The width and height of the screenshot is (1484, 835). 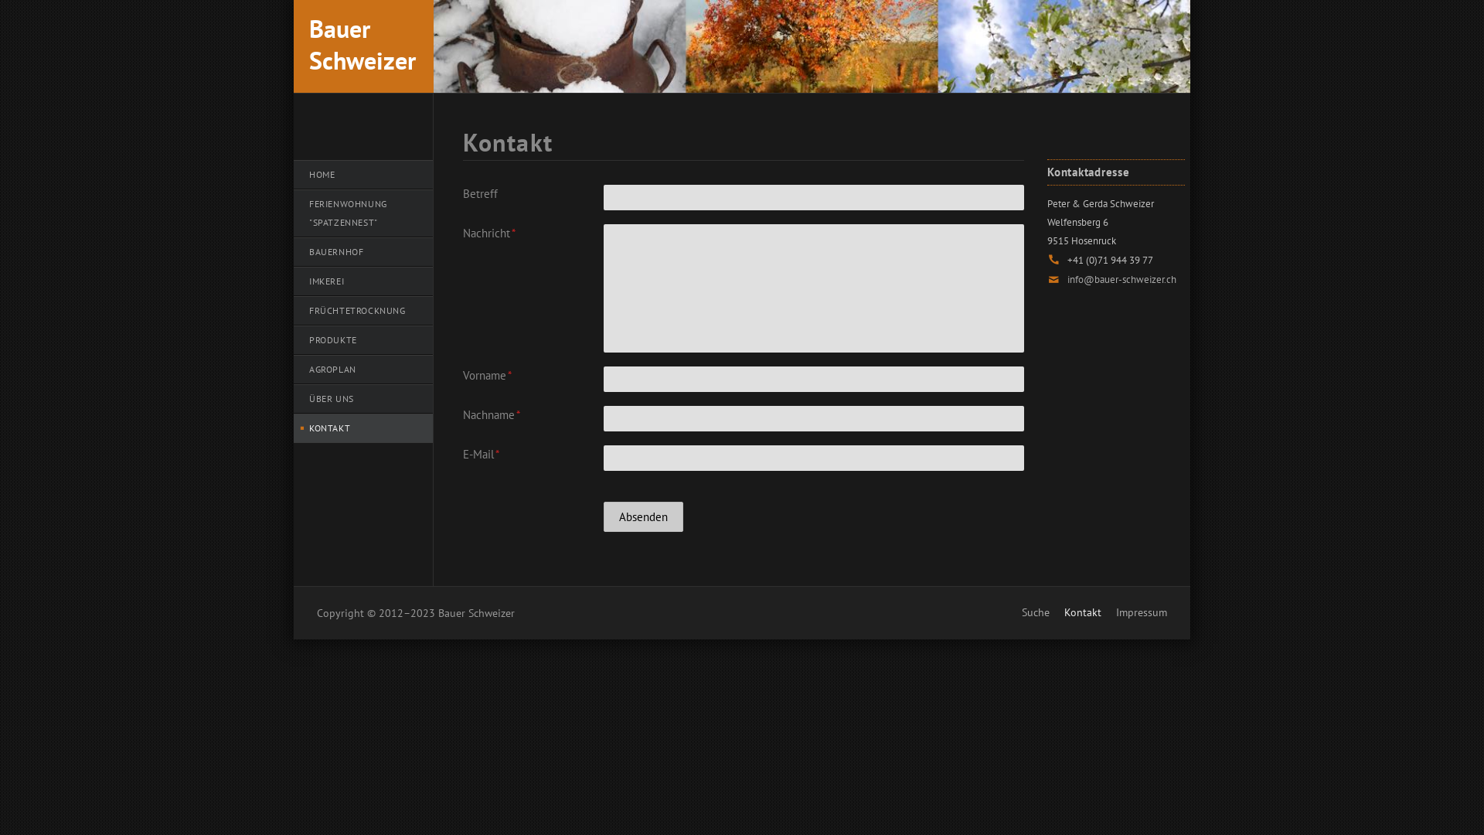 What do you see at coordinates (643, 516) in the screenshot?
I see `Absenden` at bounding box center [643, 516].